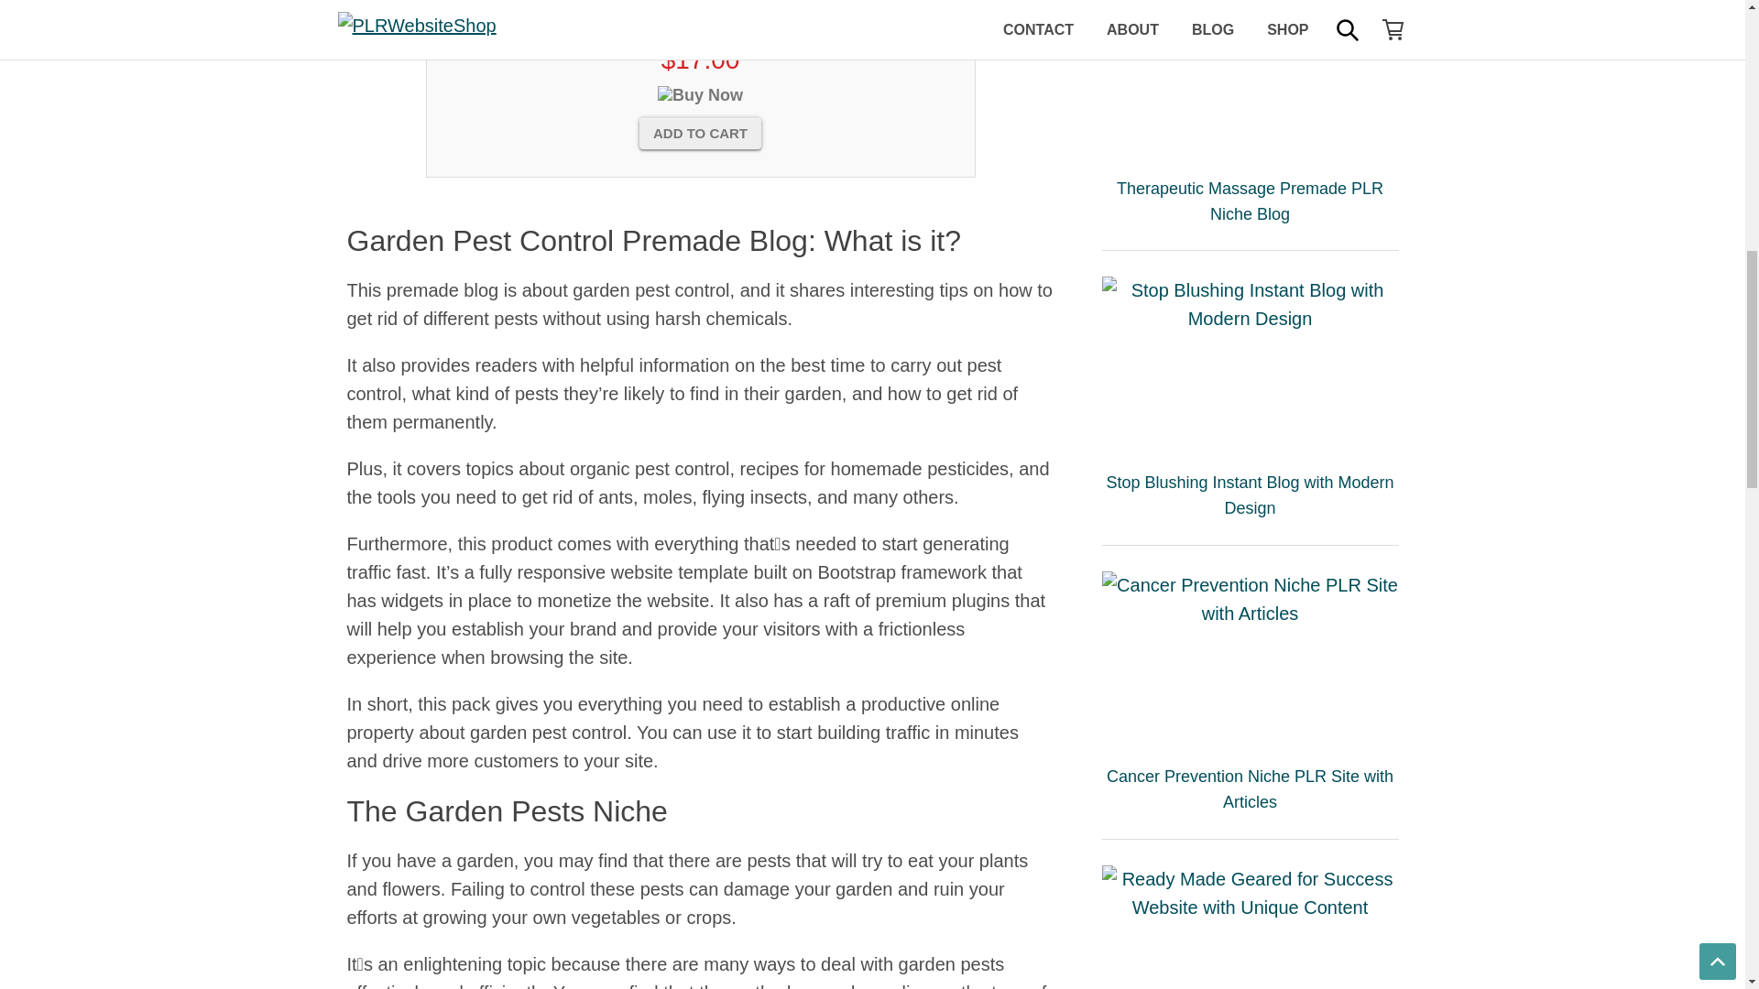 This screenshot has width=1759, height=989. Describe the element at coordinates (1250, 80) in the screenshot. I see `Therapeutic Massage Premade PLR Niche Blog` at that location.